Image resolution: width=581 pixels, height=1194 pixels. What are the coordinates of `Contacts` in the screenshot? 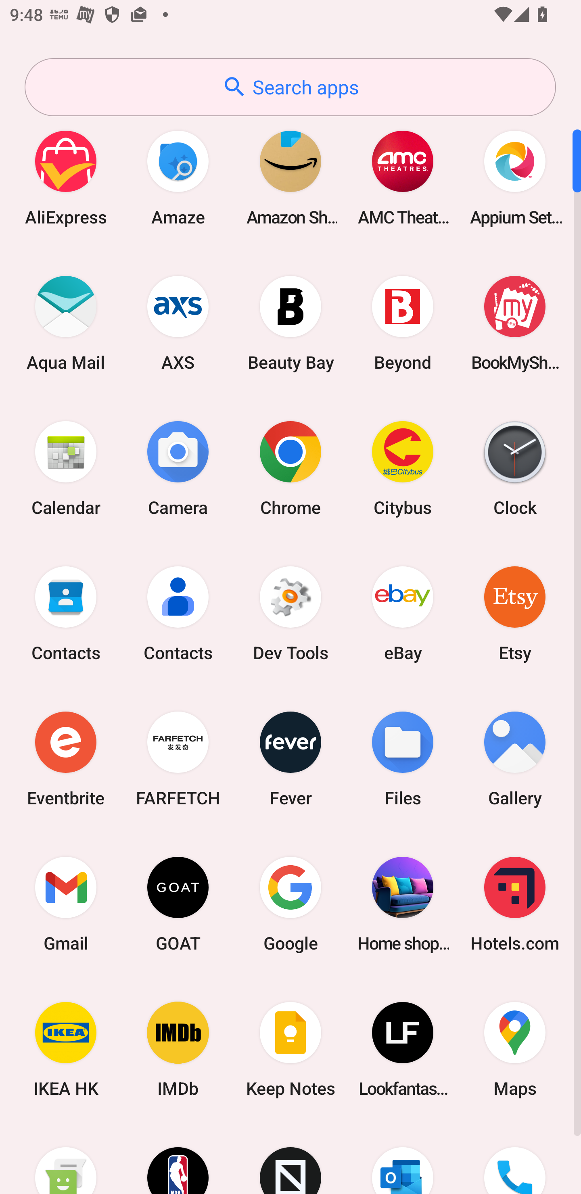 It's located at (178, 613).